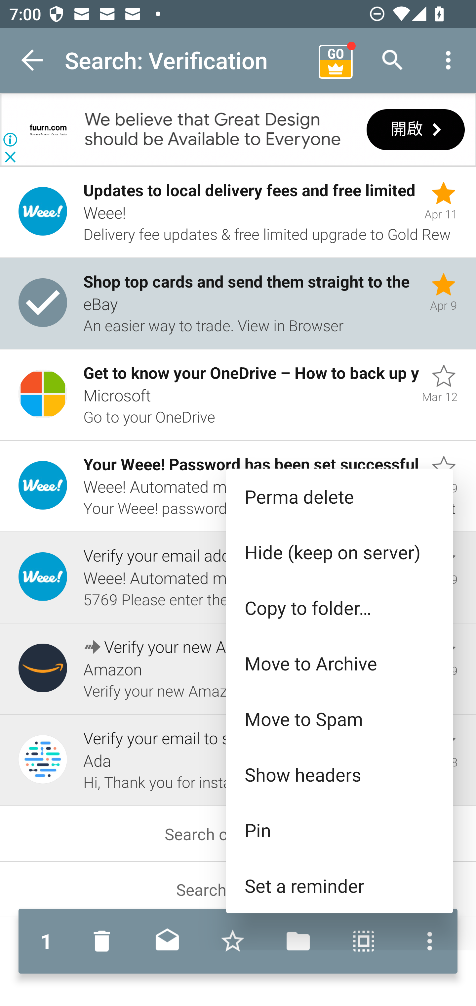 The image size is (476, 1006). I want to click on Move to Spam, so click(339, 719).